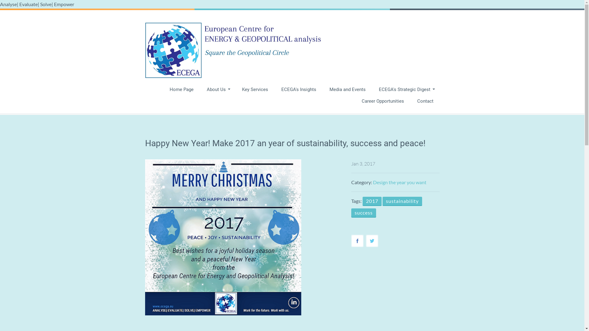 The height and width of the screenshot is (331, 589). I want to click on Design the year you want, so click(399, 182).